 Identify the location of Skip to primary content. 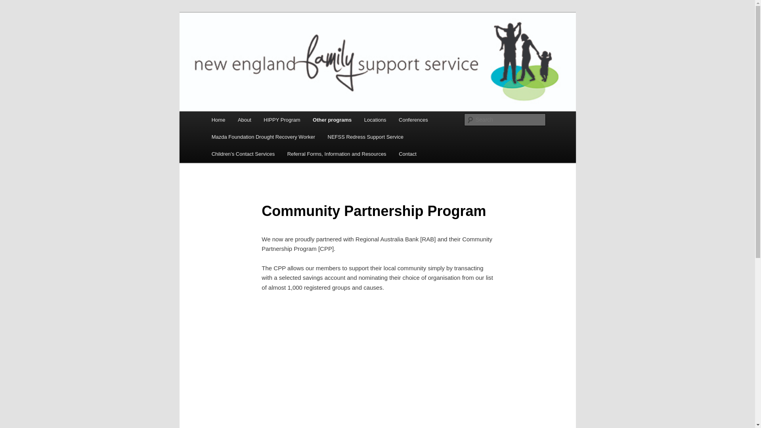
(12, 12).